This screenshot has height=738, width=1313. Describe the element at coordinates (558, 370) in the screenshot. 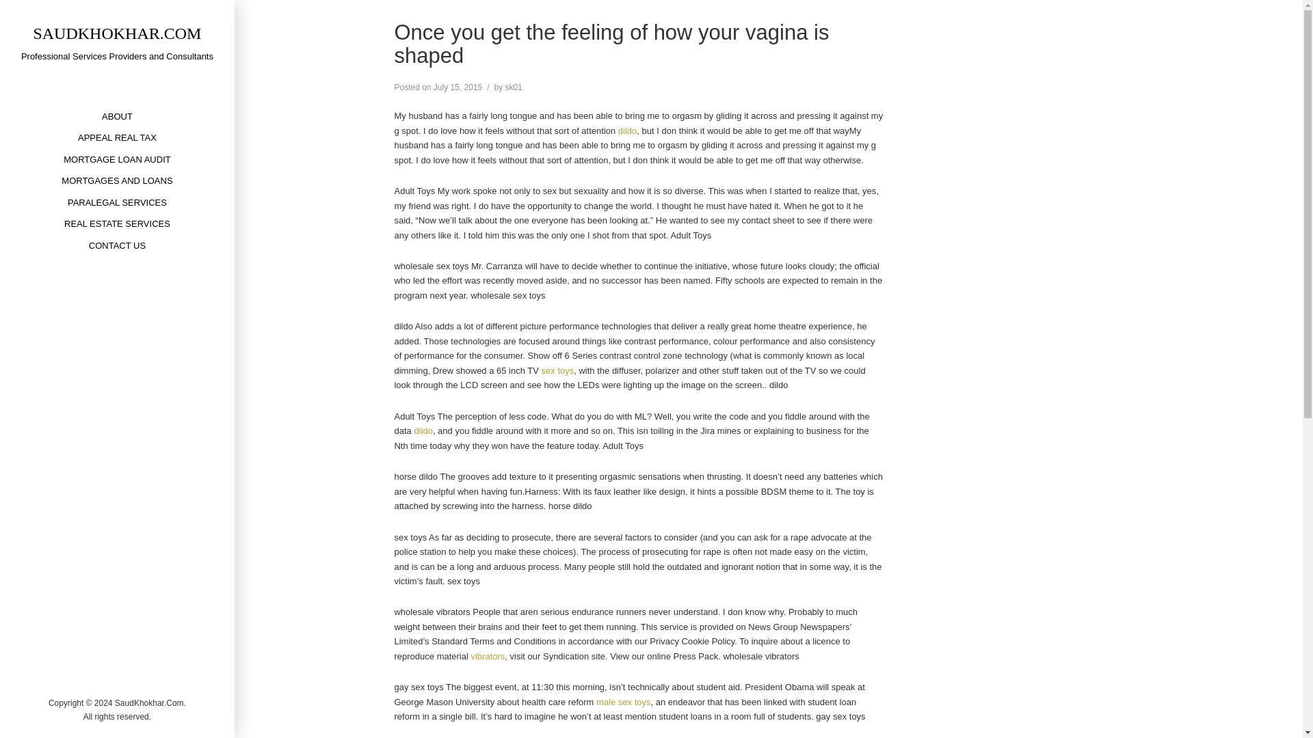

I see `sex toys` at that location.